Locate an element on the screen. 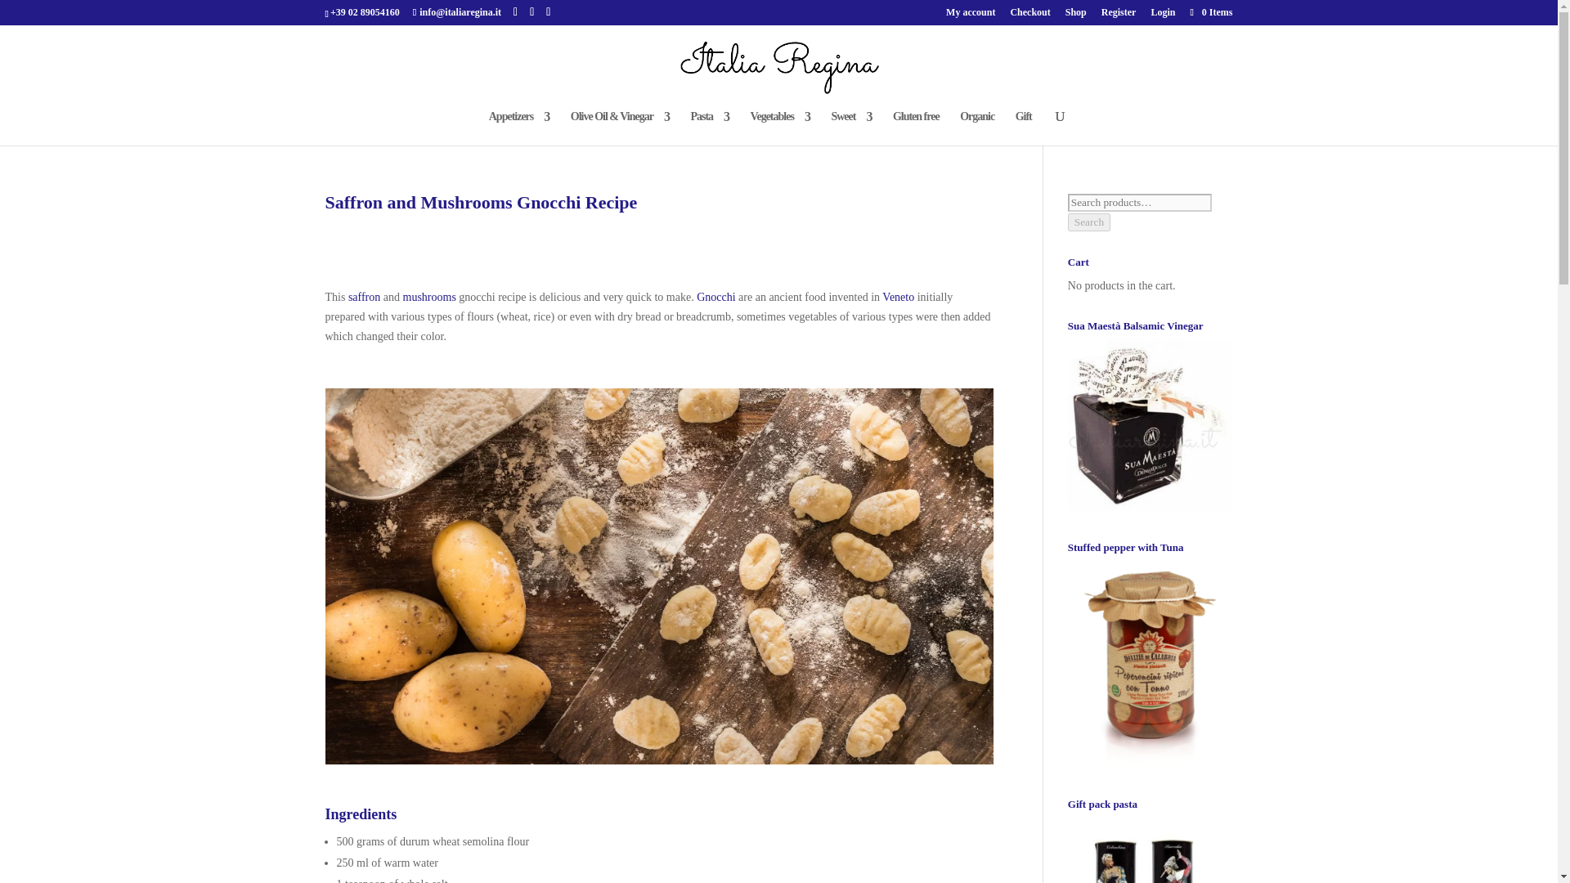 The image size is (1570, 883). My account is located at coordinates (971, 16).